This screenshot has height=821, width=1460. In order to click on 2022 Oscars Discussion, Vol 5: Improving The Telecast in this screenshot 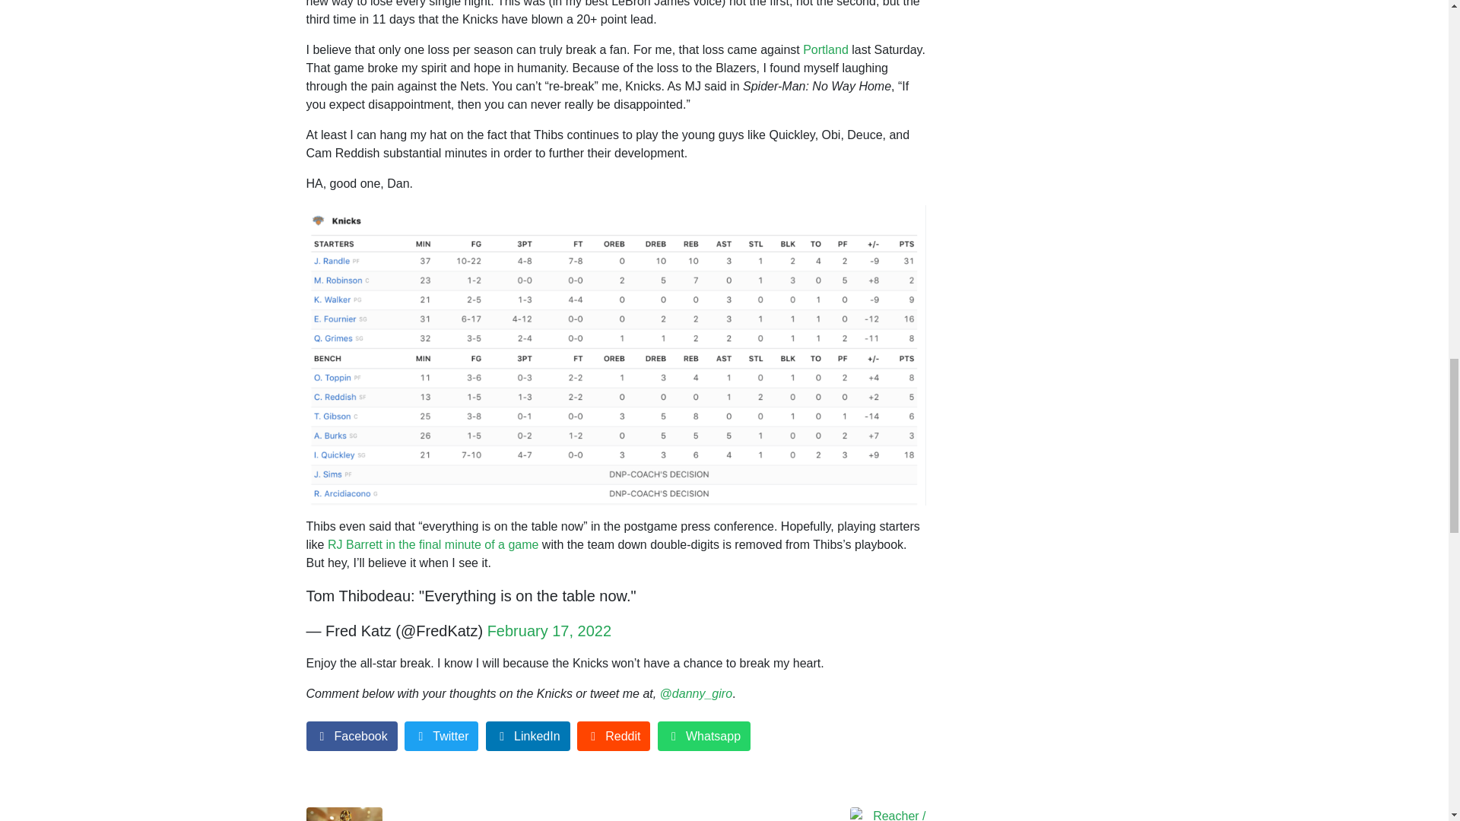, I will do `click(455, 813)`.